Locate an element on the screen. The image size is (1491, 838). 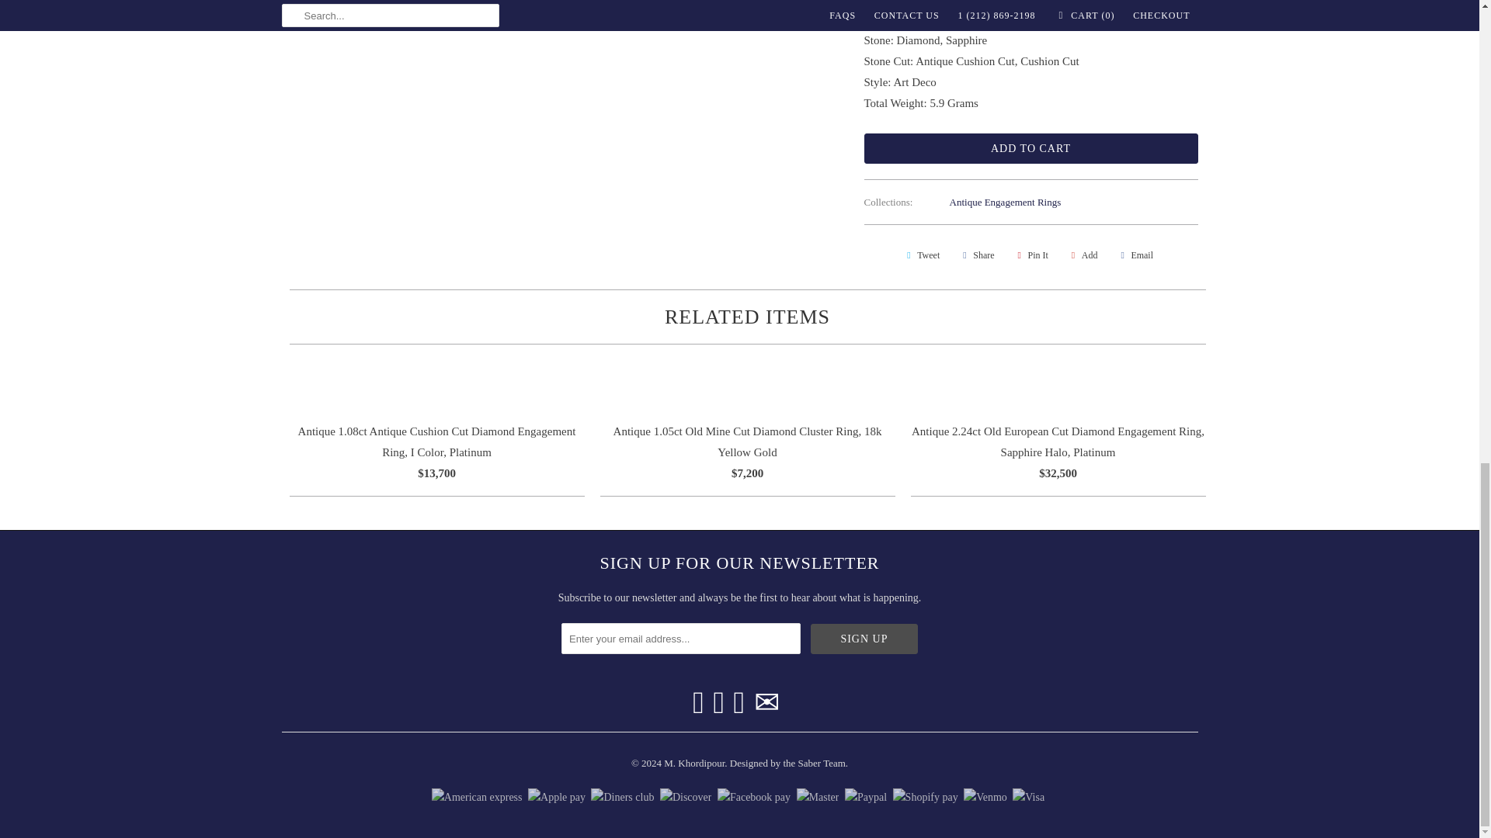
ADD TO CART is located at coordinates (1030, 147).